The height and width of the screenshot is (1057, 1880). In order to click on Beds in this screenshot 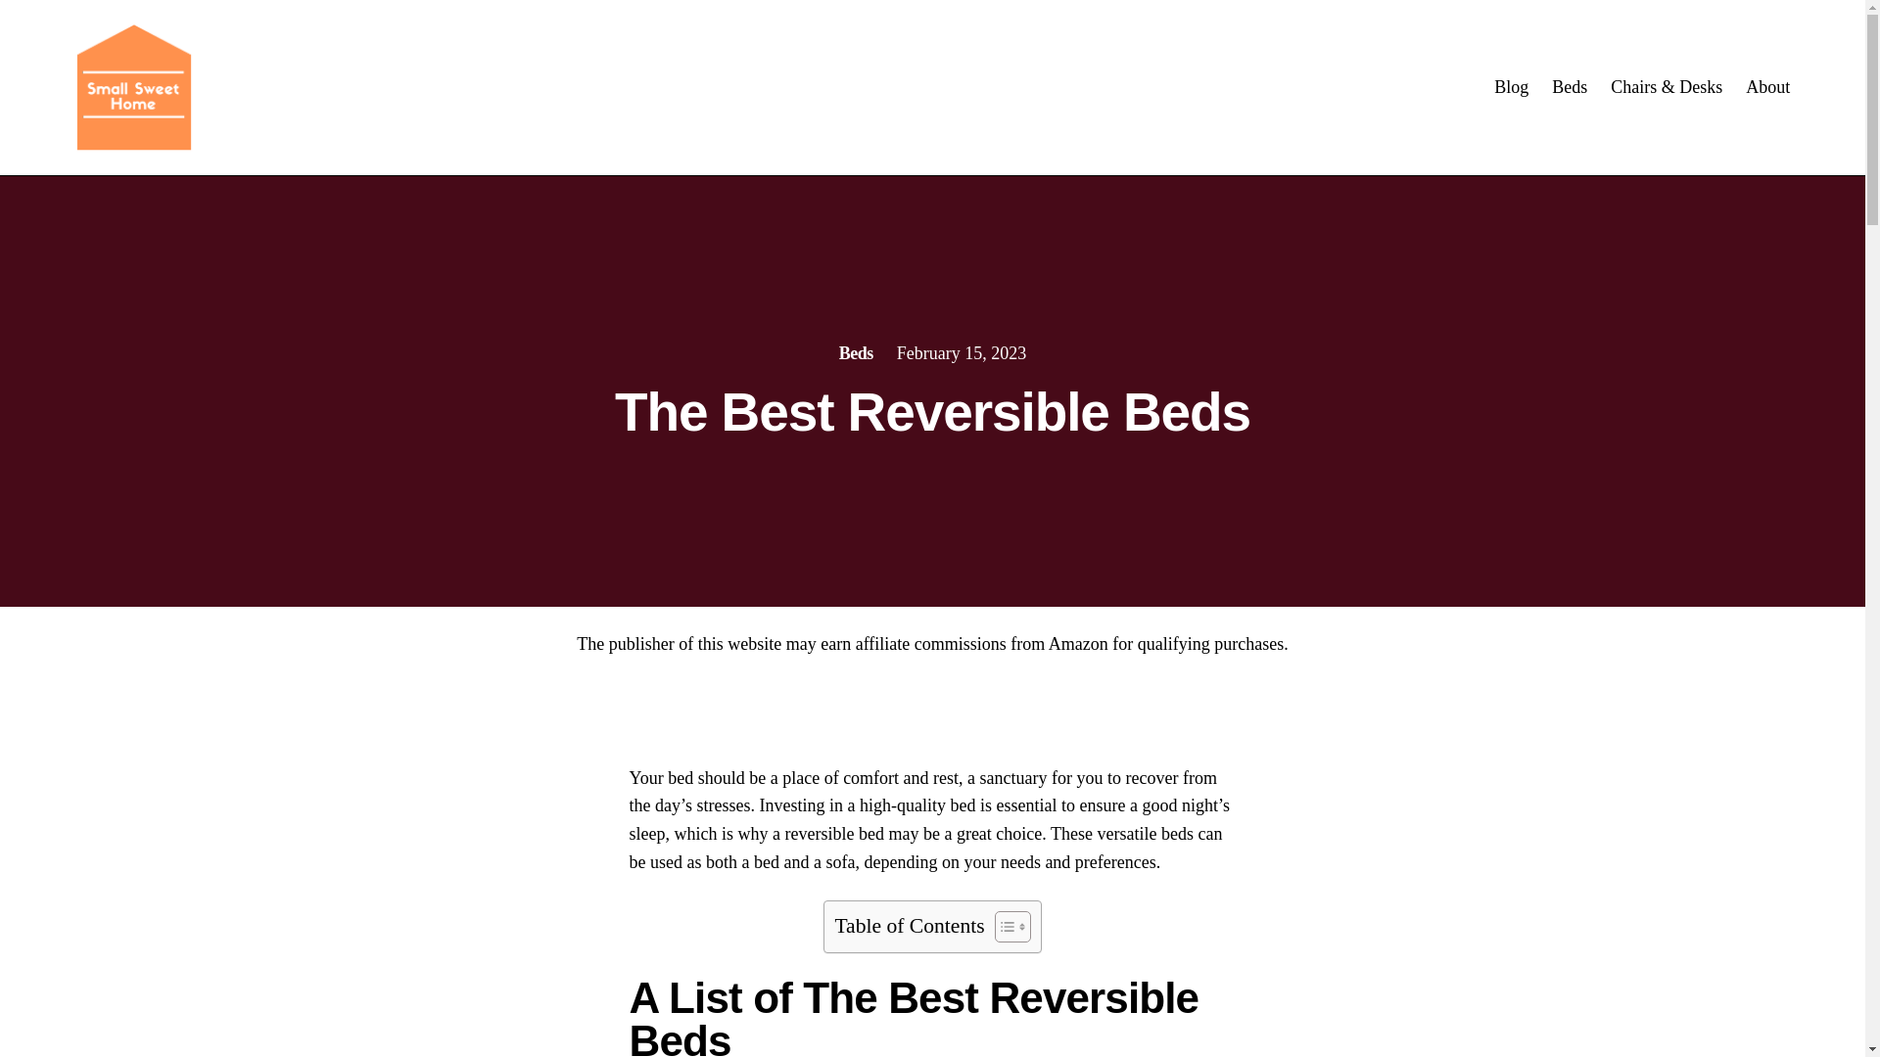, I will do `click(1569, 86)`.